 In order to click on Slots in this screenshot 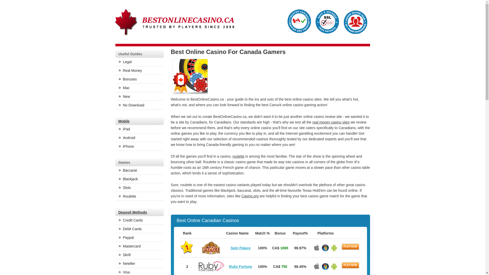, I will do `click(139, 188)`.